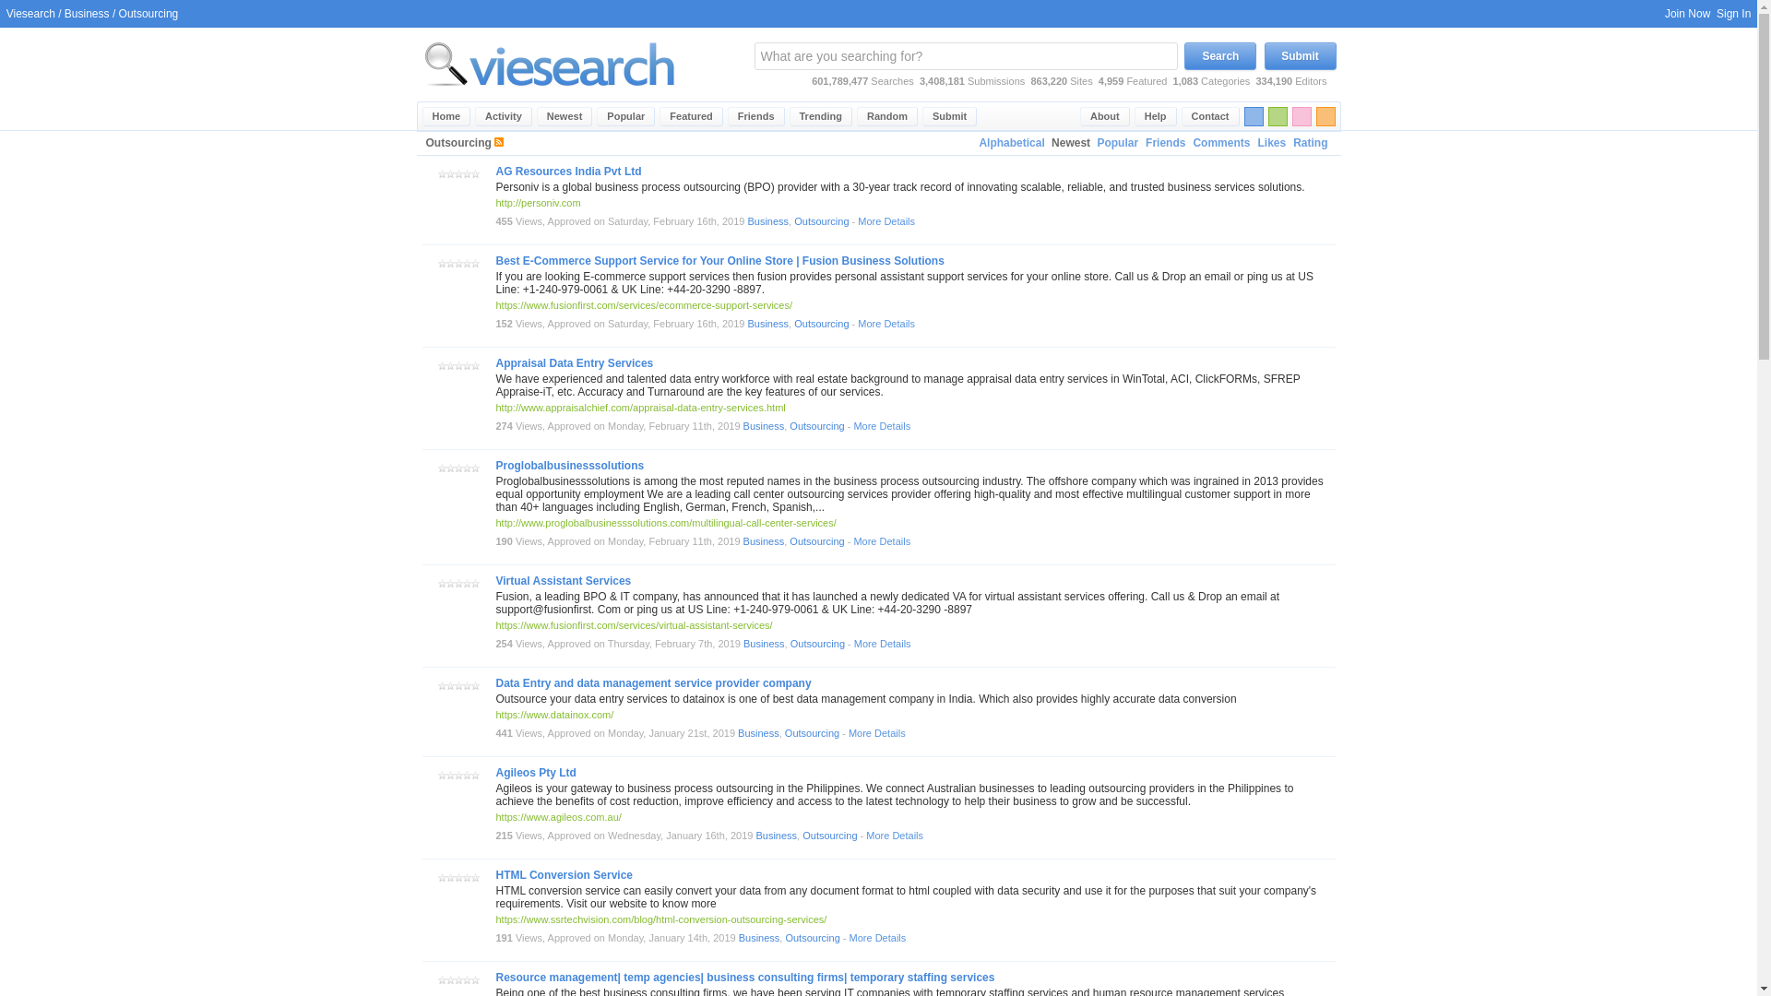  I want to click on Random, so click(887, 116).